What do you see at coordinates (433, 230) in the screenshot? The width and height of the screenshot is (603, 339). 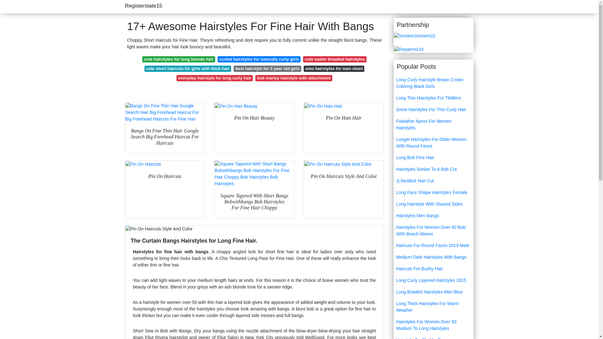 I see `Hairstyles For Women Over 50 Bob With Beach Waves` at bounding box center [433, 230].